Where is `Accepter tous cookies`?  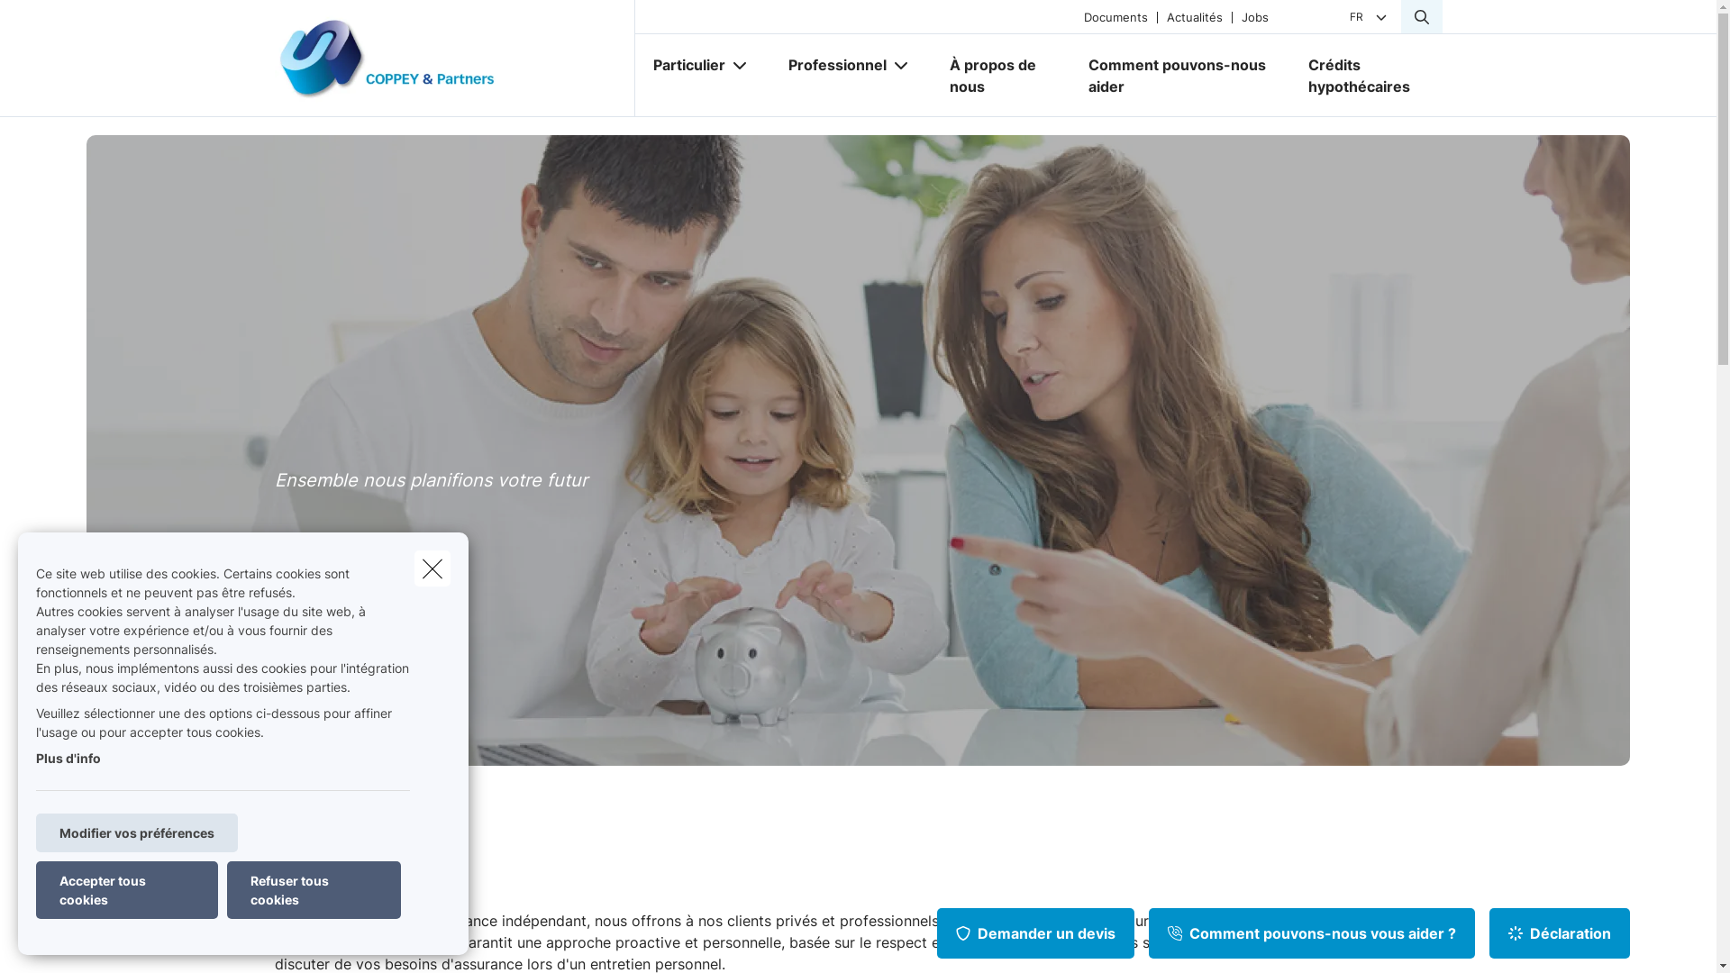 Accepter tous cookies is located at coordinates (127, 890).